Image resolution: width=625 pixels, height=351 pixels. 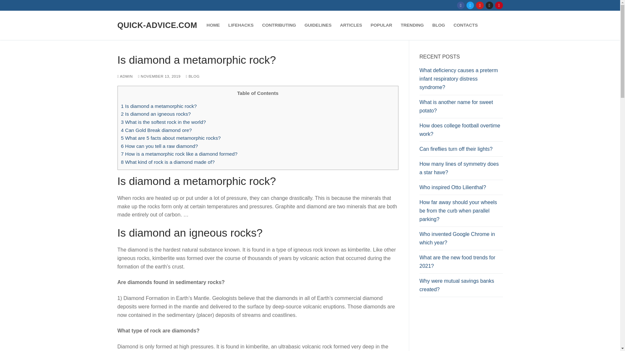 What do you see at coordinates (159, 76) in the screenshot?
I see `NOVEMBER 13, 2019` at bounding box center [159, 76].